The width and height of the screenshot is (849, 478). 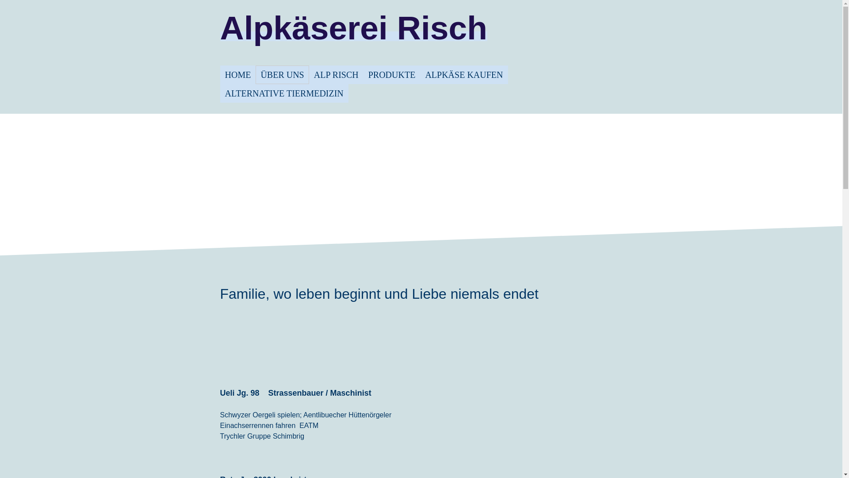 I want to click on ALP RISCH, so click(x=336, y=75).